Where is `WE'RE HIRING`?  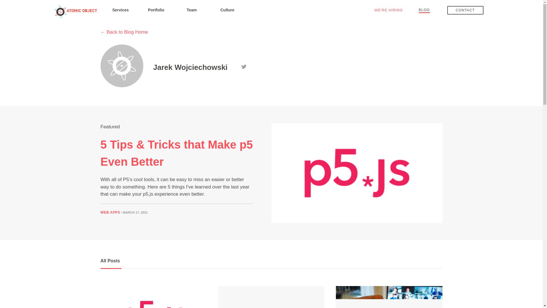
WE'RE HIRING is located at coordinates (388, 10).